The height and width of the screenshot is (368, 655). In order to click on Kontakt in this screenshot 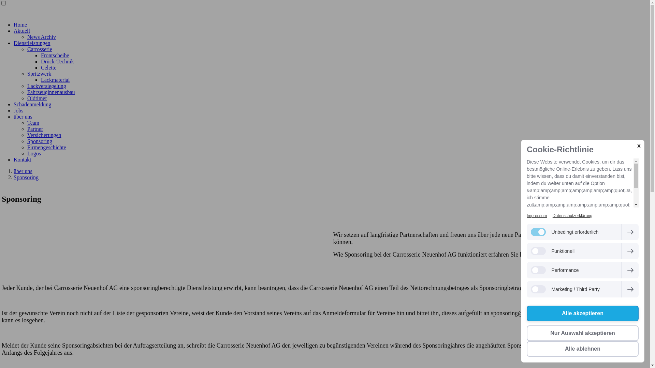, I will do `click(23, 159)`.